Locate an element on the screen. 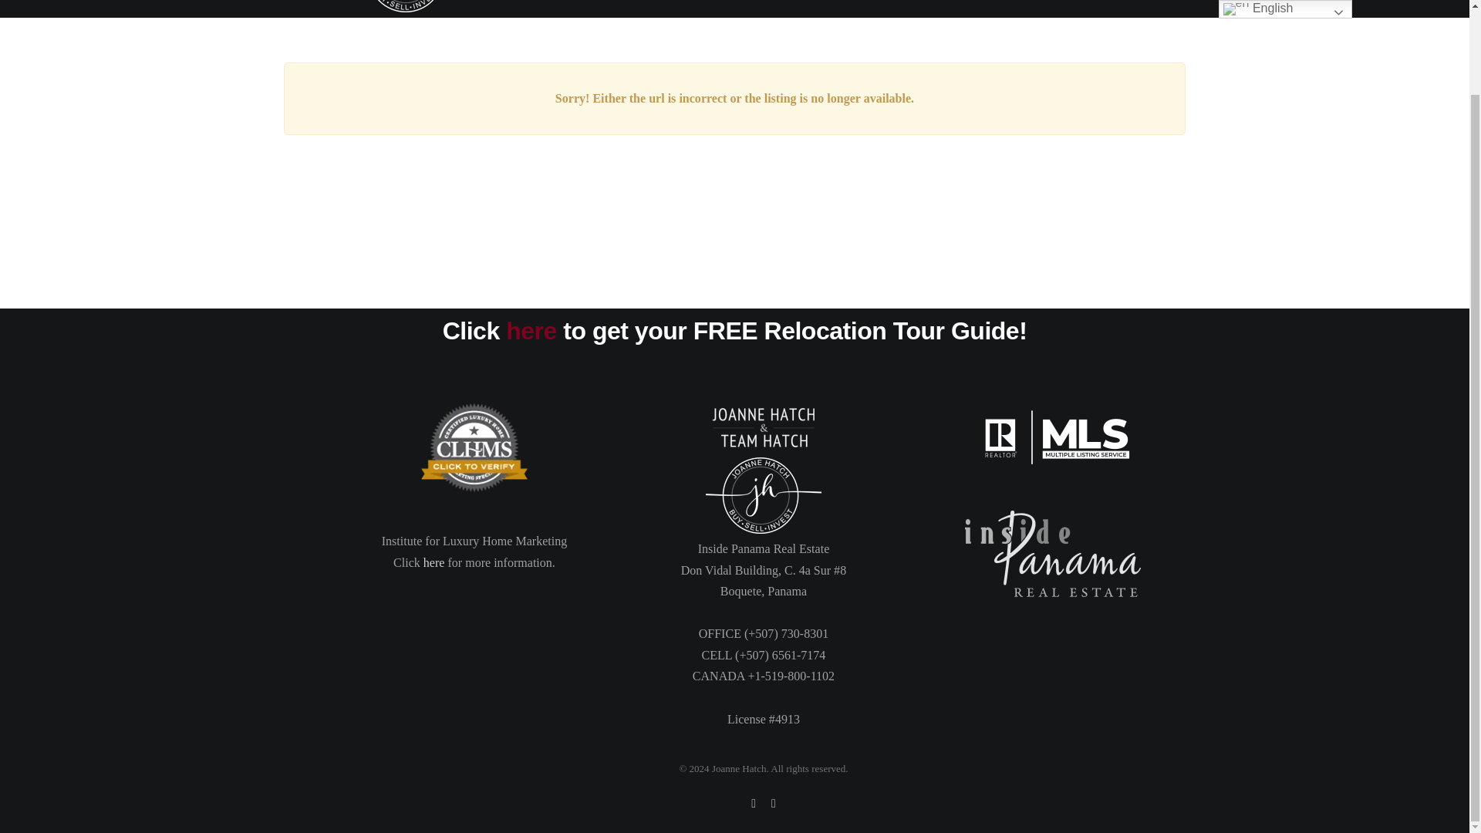  Inside Panama Real Estate is located at coordinates (1052, 554).